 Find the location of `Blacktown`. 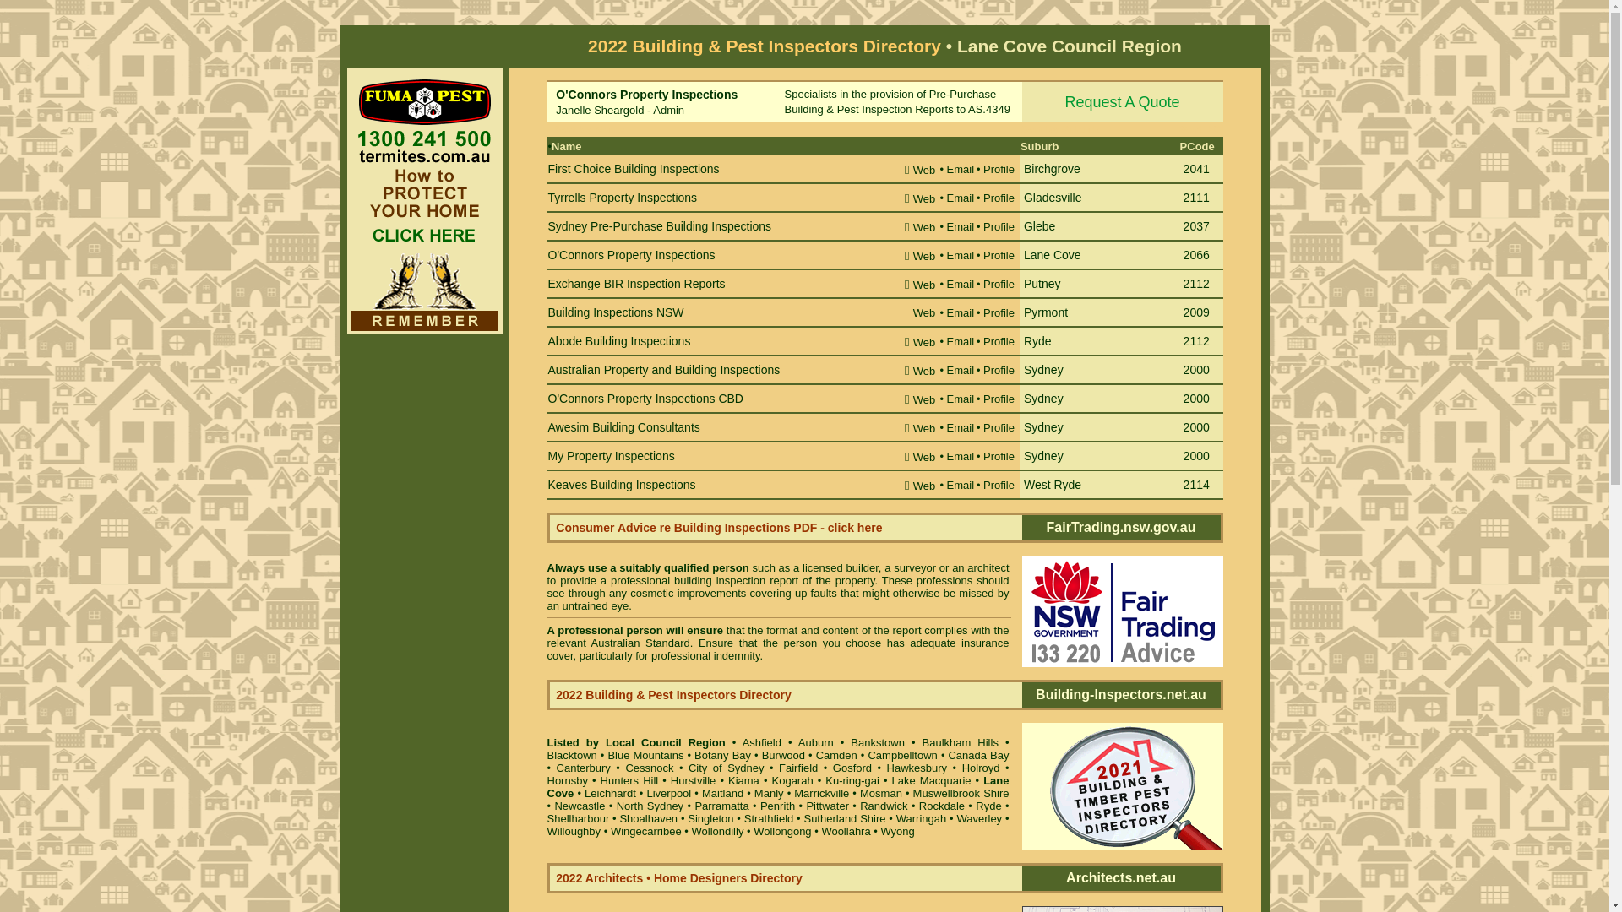

Blacktown is located at coordinates (573, 755).